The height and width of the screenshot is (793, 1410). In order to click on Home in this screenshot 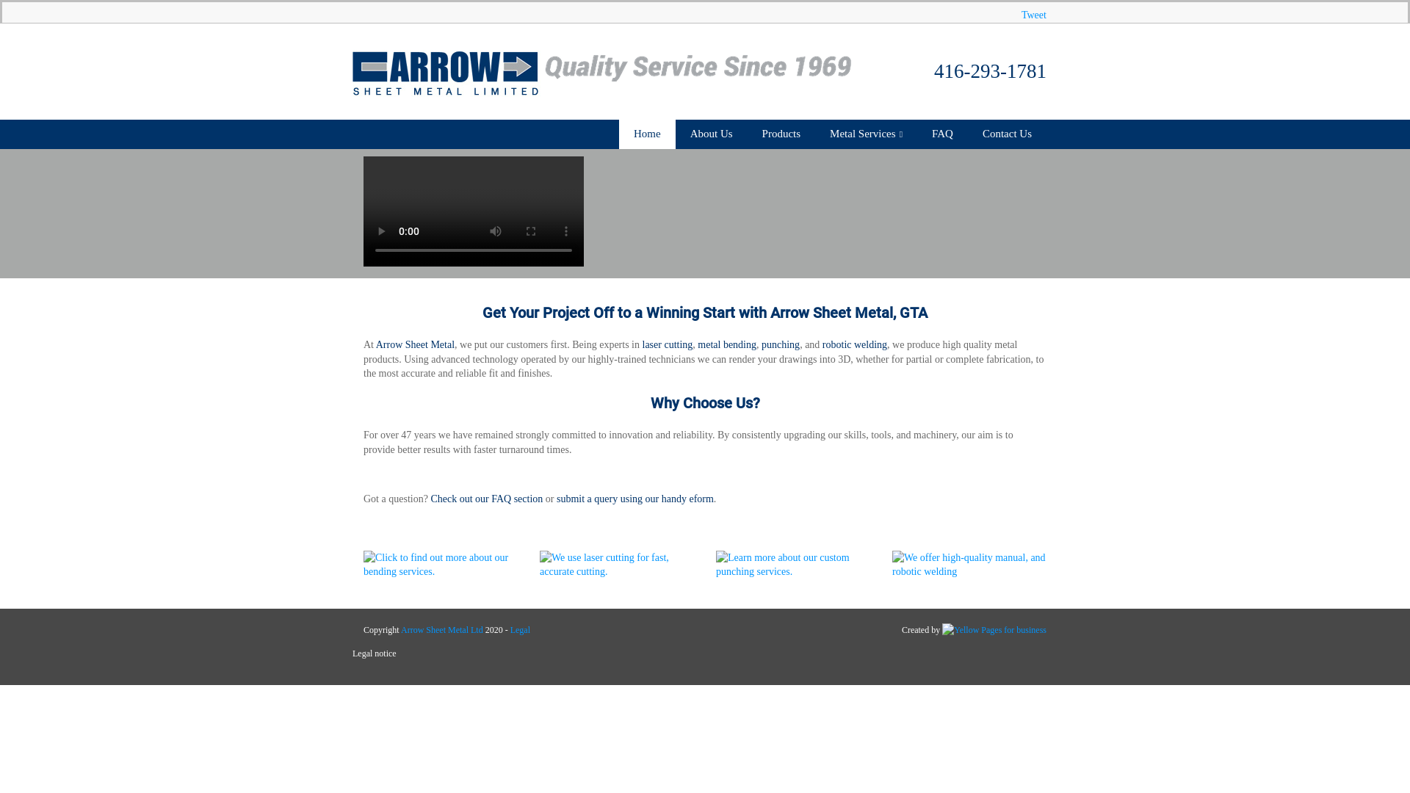, I will do `click(648, 134)`.